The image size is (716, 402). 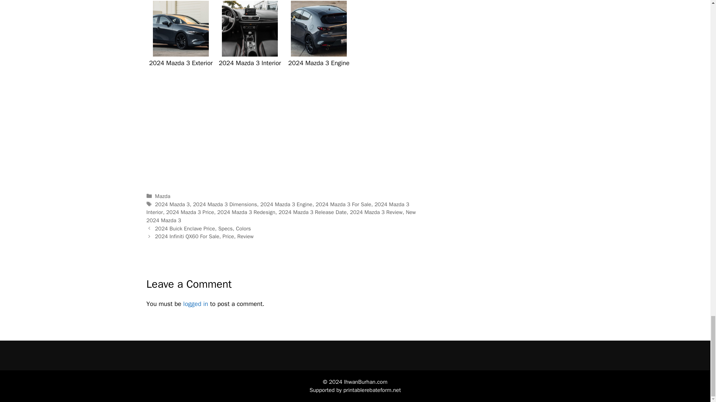 I want to click on 2024 Mazda 3, so click(x=172, y=204).